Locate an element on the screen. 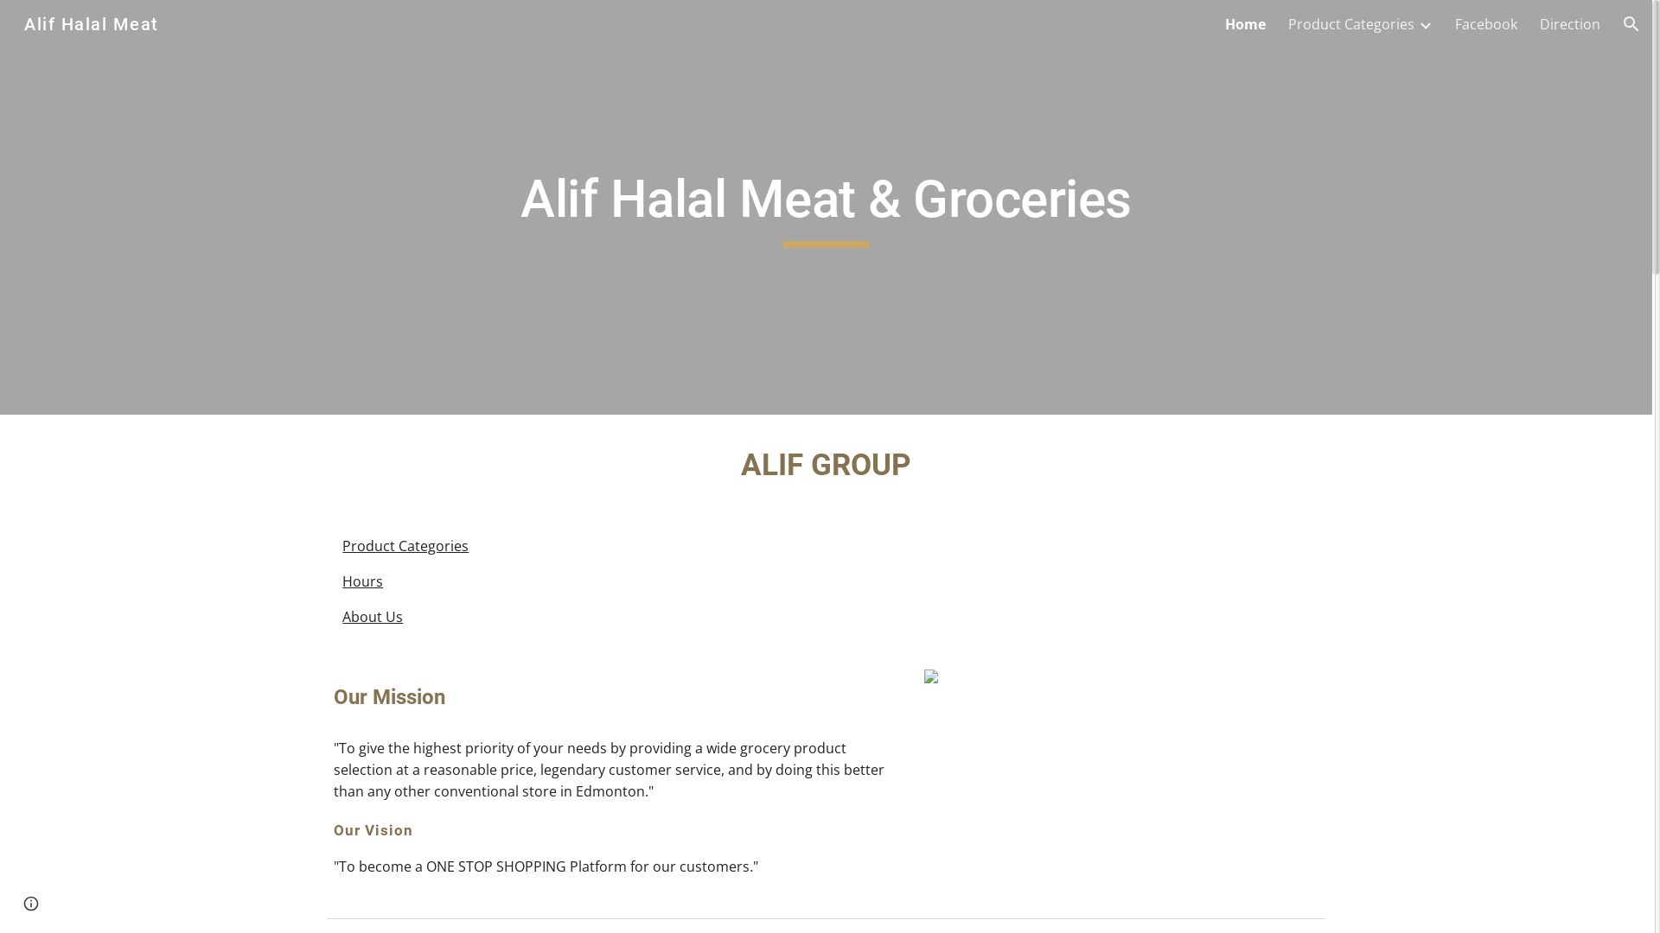 This screenshot has height=933, width=1660. About Us is located at coordinates (373, 617).